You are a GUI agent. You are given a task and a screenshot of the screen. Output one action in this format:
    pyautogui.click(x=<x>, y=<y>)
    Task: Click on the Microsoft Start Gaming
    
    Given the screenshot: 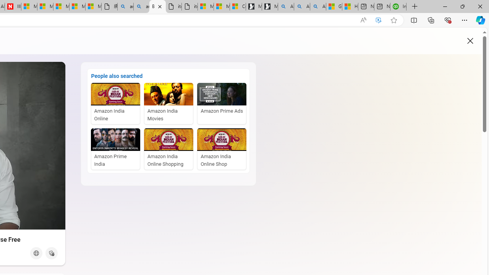 What is the action you would take?
    pyautogui.click(x=270, y=7)
    